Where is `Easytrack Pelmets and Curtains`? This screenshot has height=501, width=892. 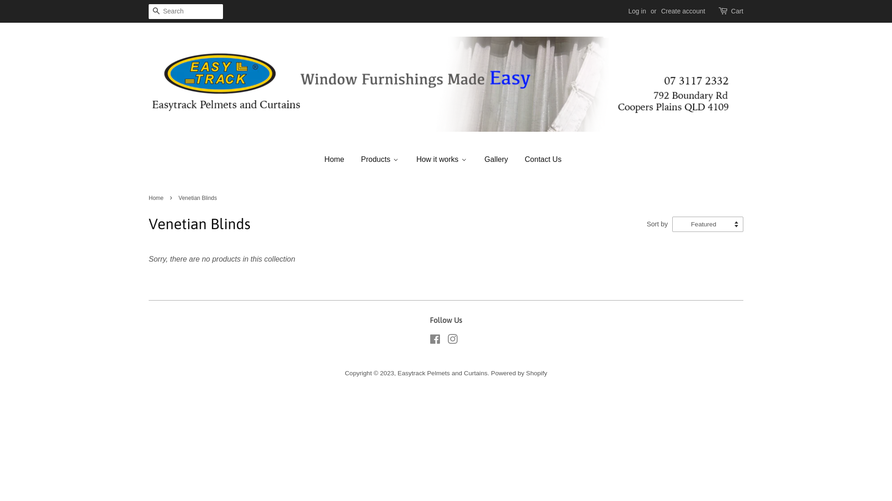 Easytrack Pelmets and Curtains is located at coordinates (442, 373).